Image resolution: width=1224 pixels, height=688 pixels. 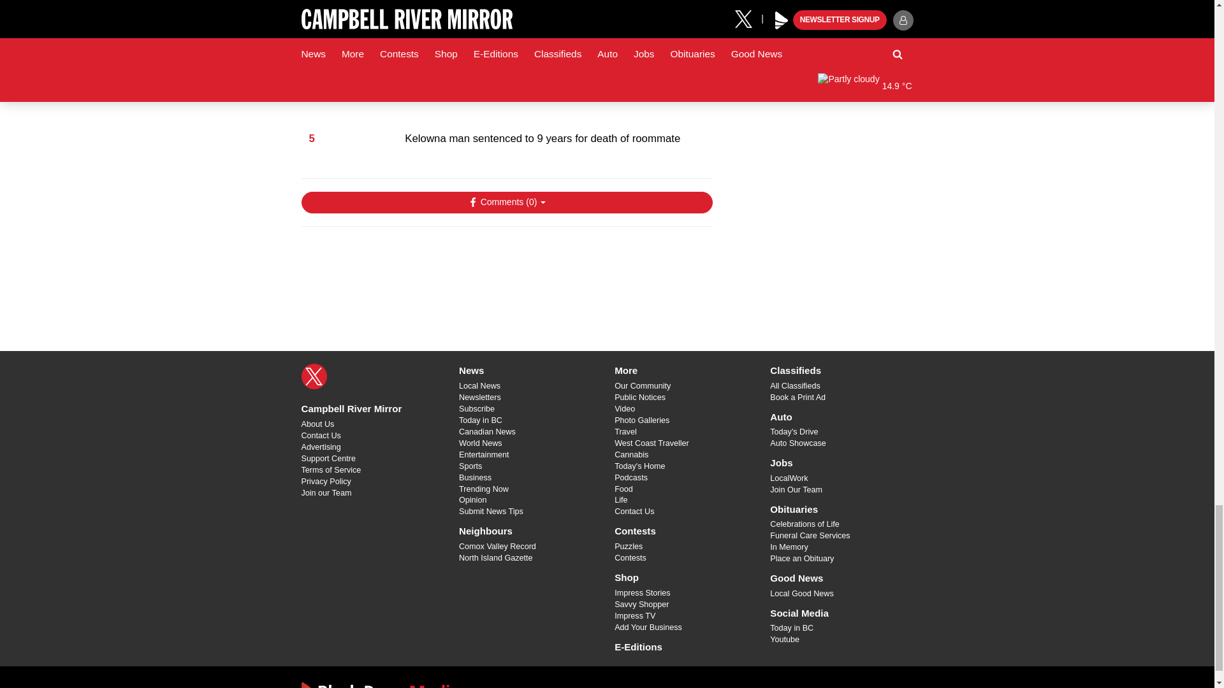 What do you see at coordinates (506, 203) in the screenshot?
I see `Show Comments` at bounding box center [506, 203].